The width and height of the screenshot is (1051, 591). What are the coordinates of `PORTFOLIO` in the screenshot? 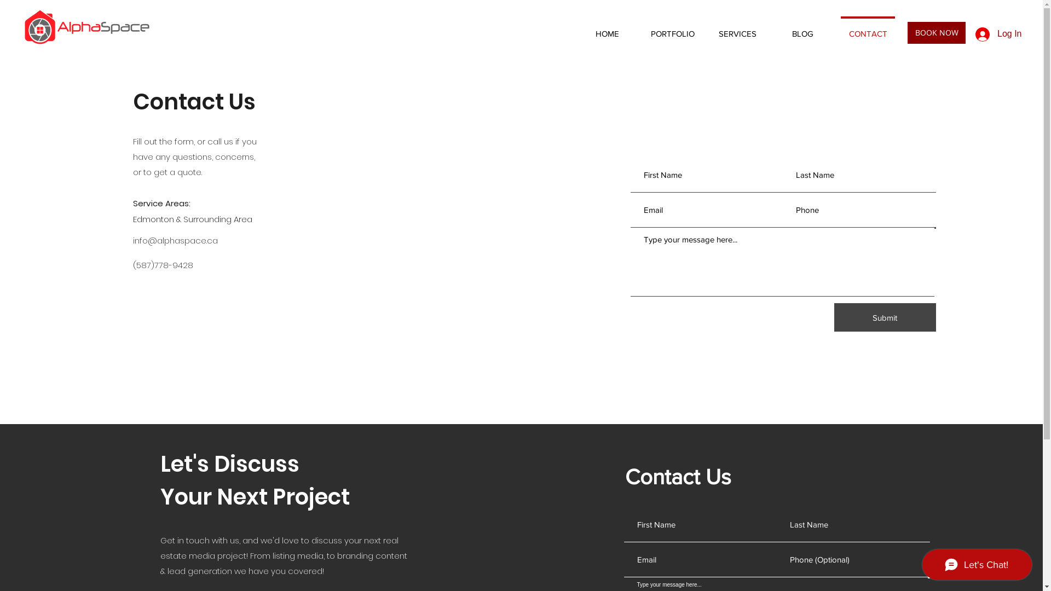 It's located at (672, 28).